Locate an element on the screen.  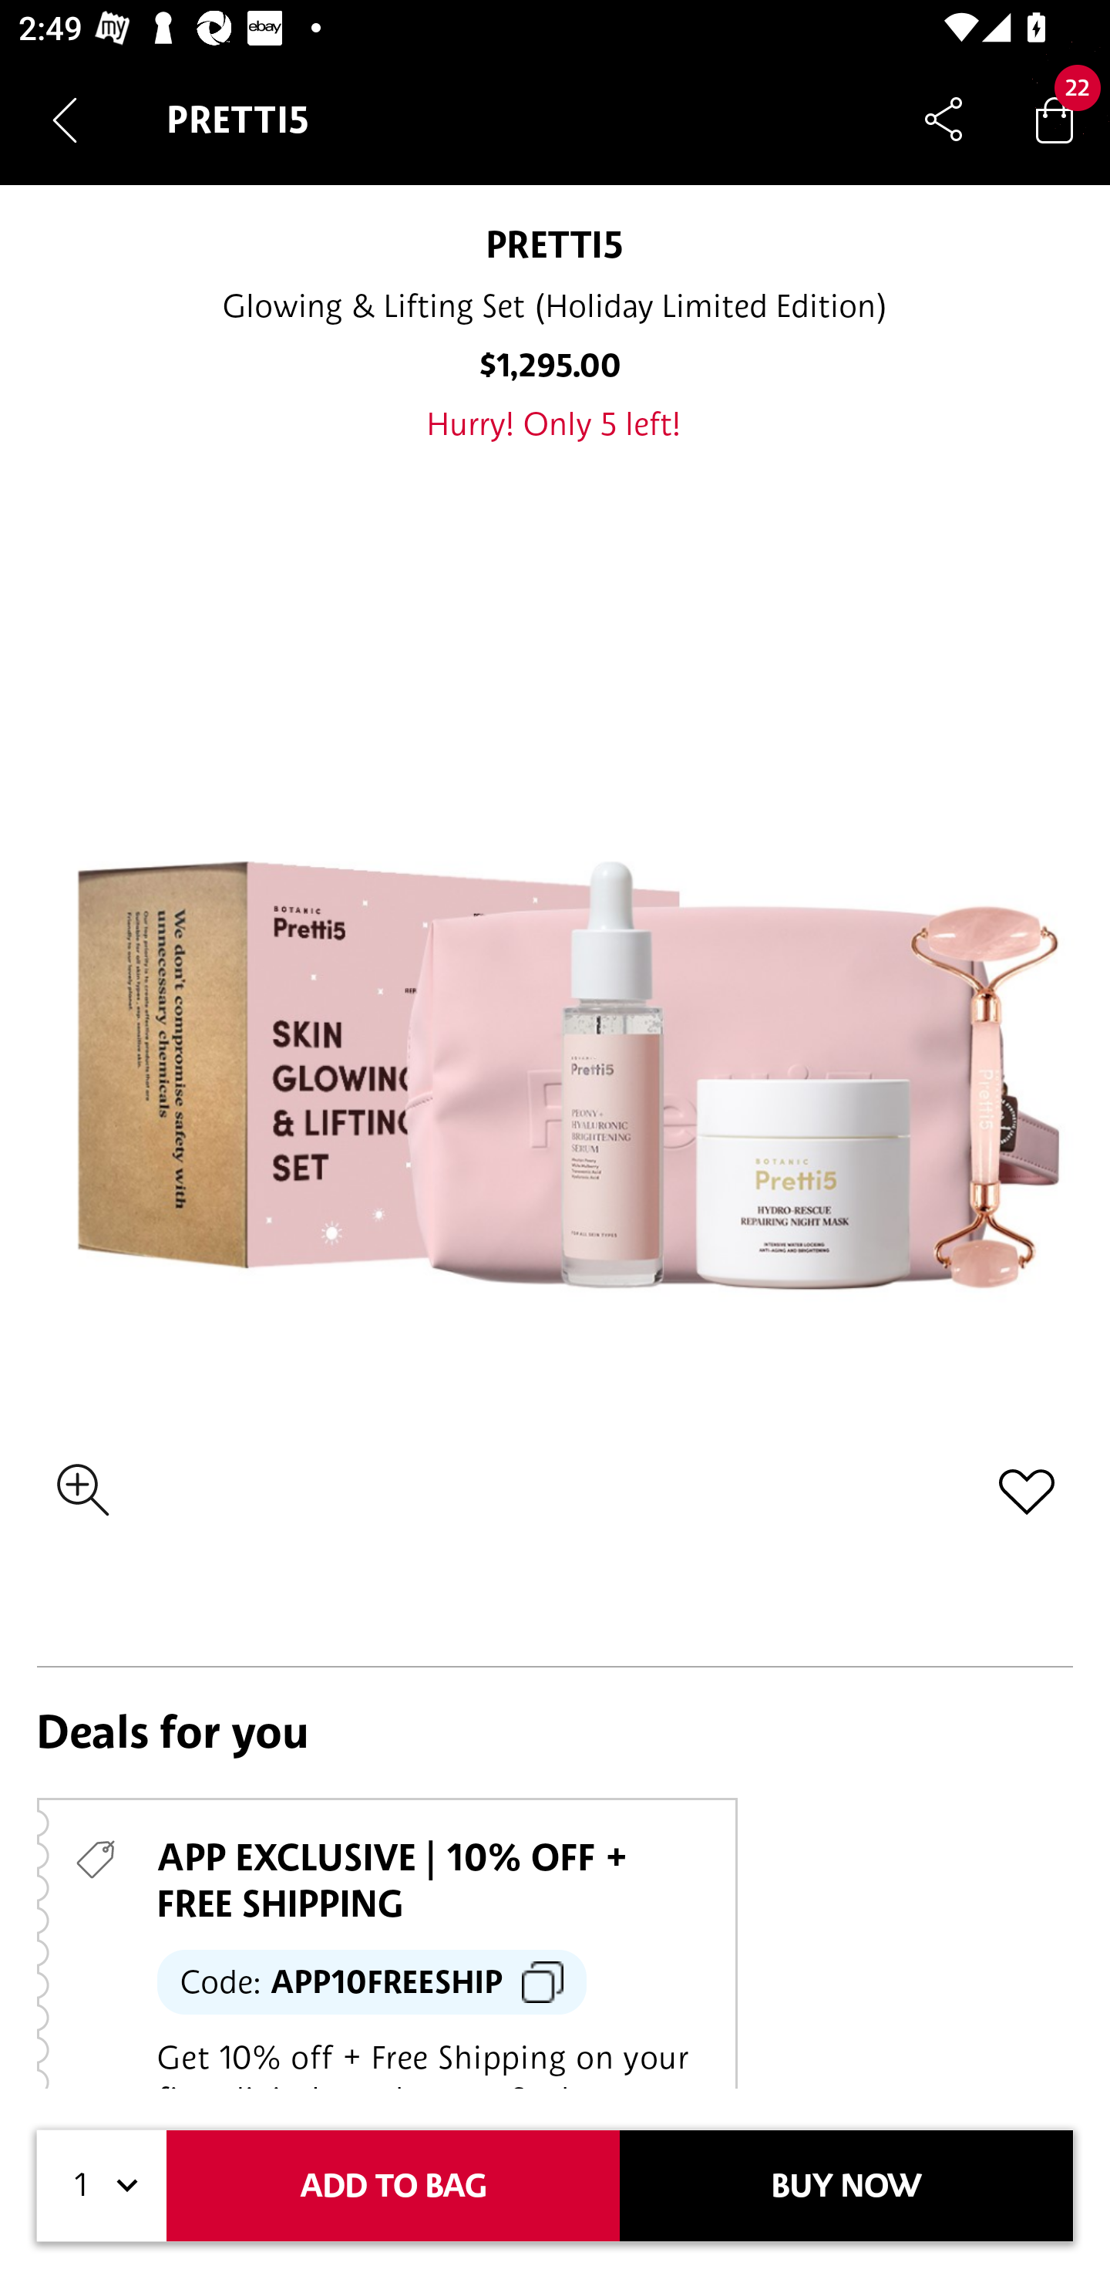
PRETTI5 is located at coordinates (555, 244).